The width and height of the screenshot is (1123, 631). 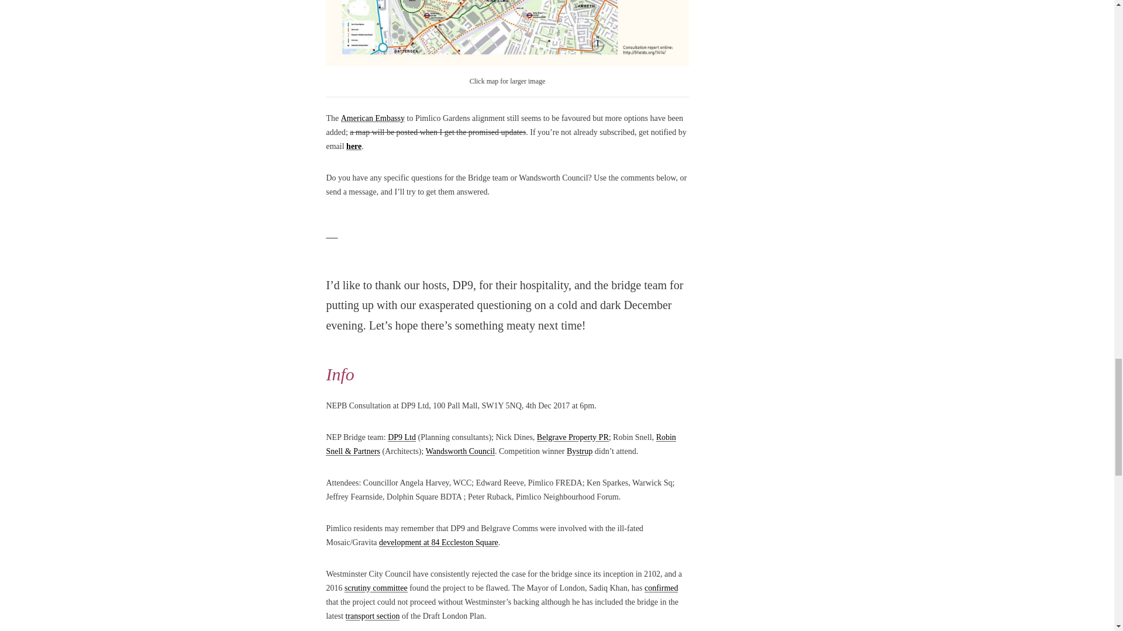 What do you see at coordinates (580, 451) in the screenshot?
I see `Bystrup` at bounding box center [580, 451].